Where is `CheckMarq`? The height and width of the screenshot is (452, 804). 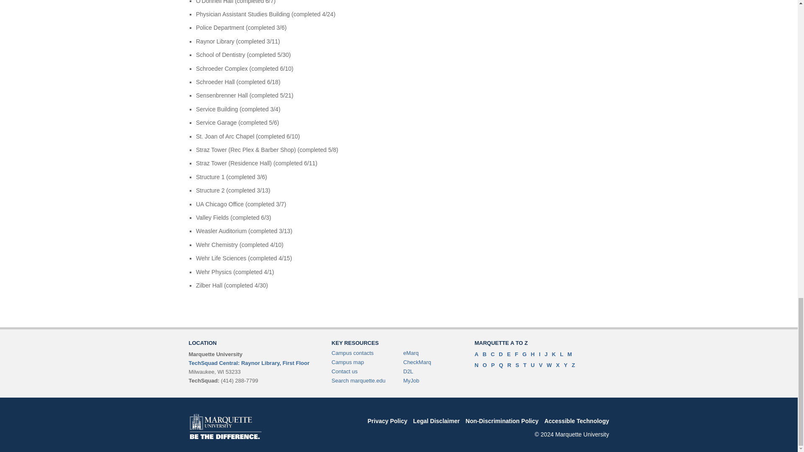
CheckMarq is located at coordinates (417, 362).